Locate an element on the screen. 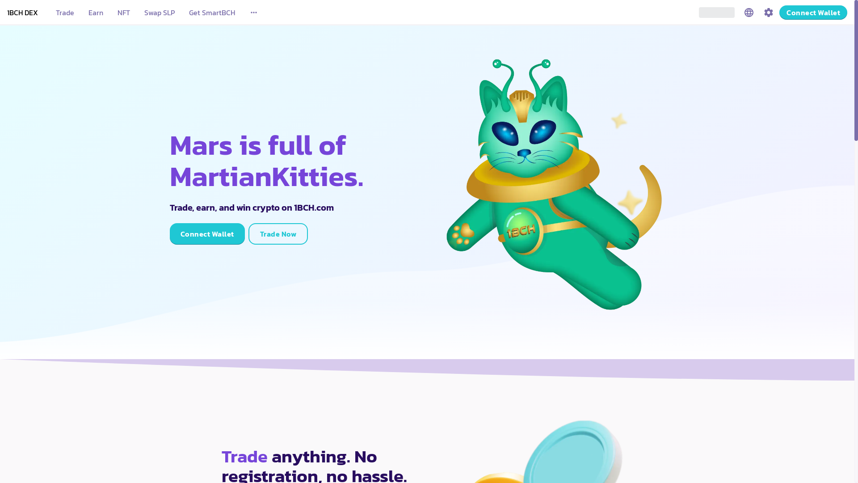  Swap SLP is located at coordinates (160, 13).